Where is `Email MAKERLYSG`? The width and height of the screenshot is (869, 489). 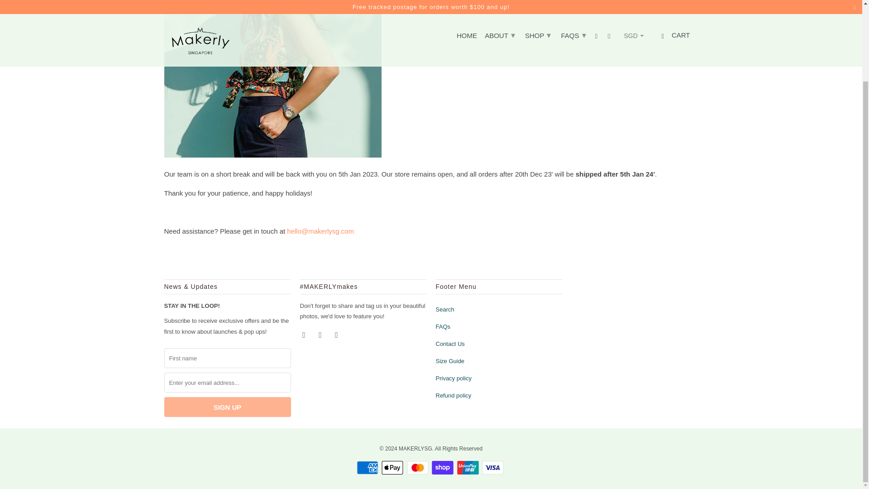 Email MAKERLYSG is located at coordinates (337, 335).